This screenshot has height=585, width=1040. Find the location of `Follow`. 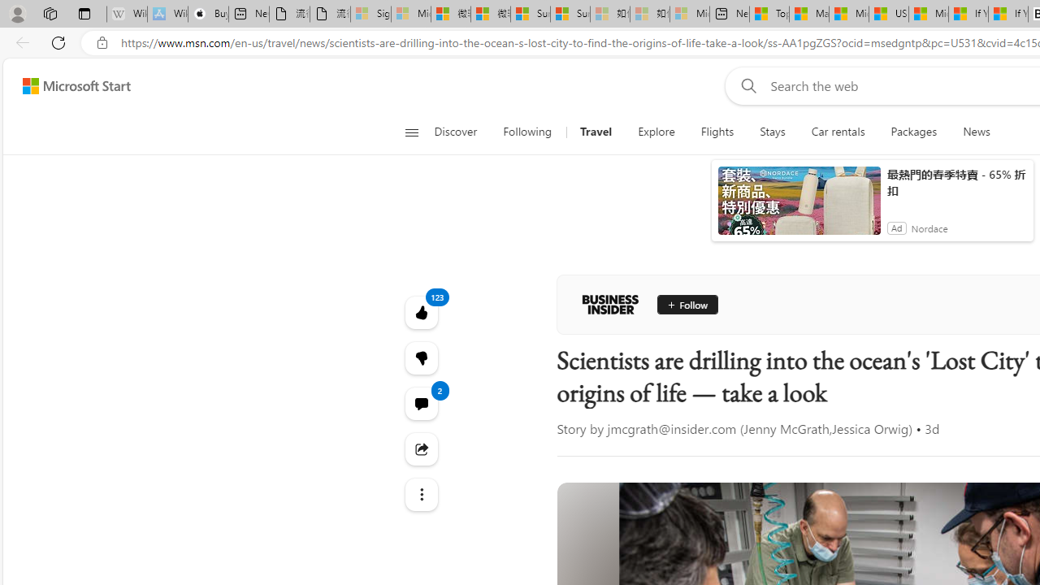

Follow is located at coordinates (687, 304).